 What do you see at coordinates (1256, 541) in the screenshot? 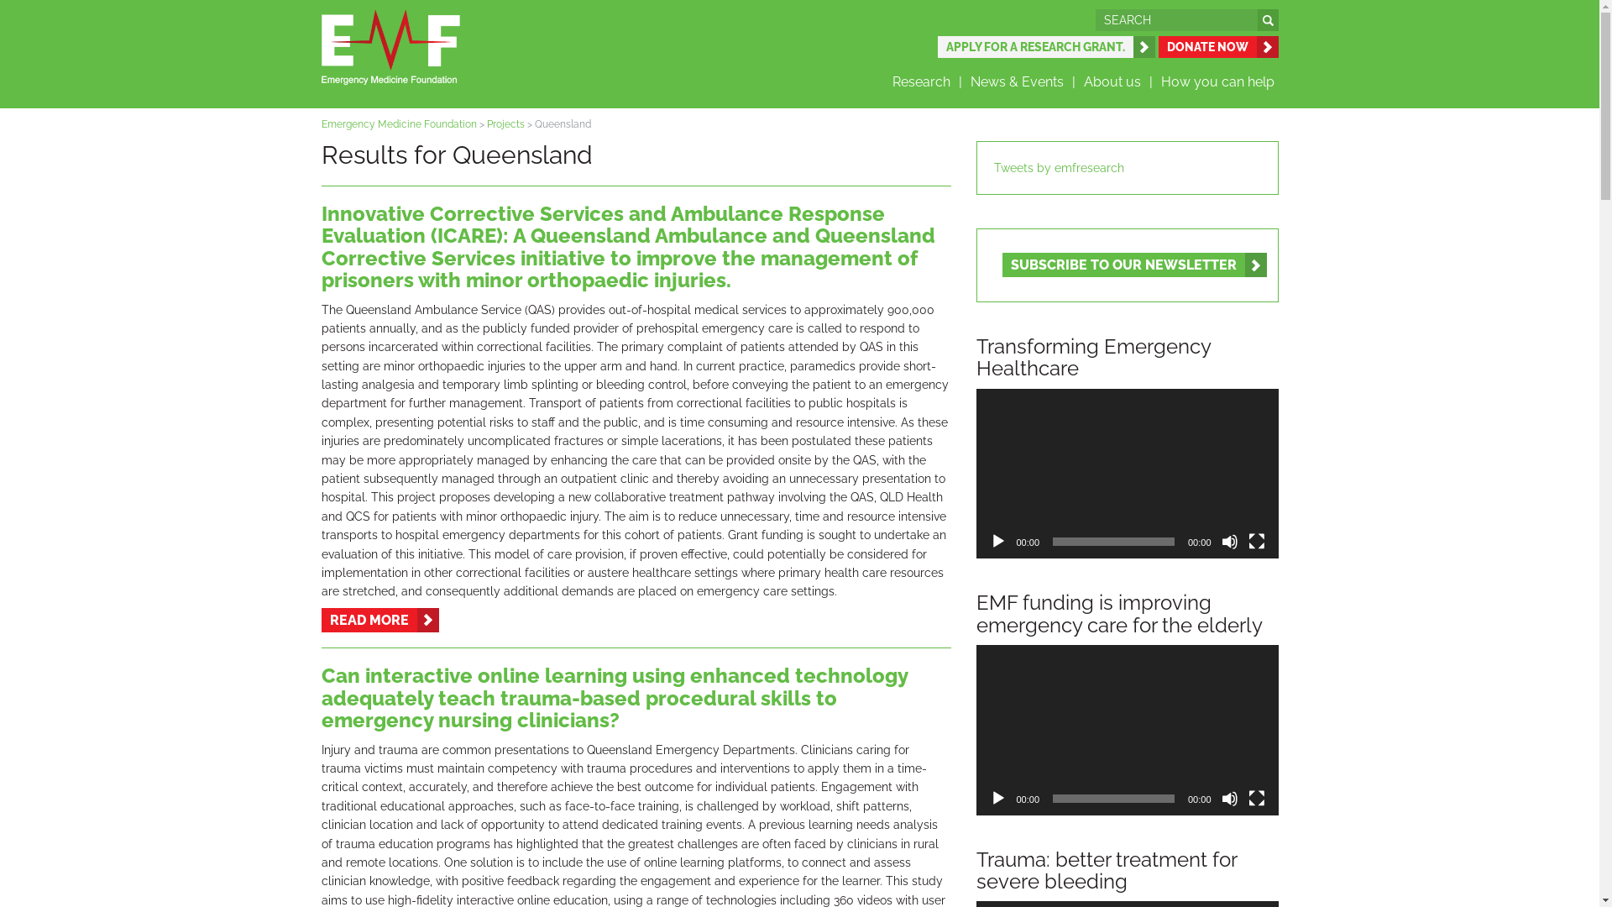
I see `Fullscreen` at bounding box center [1256, 541].